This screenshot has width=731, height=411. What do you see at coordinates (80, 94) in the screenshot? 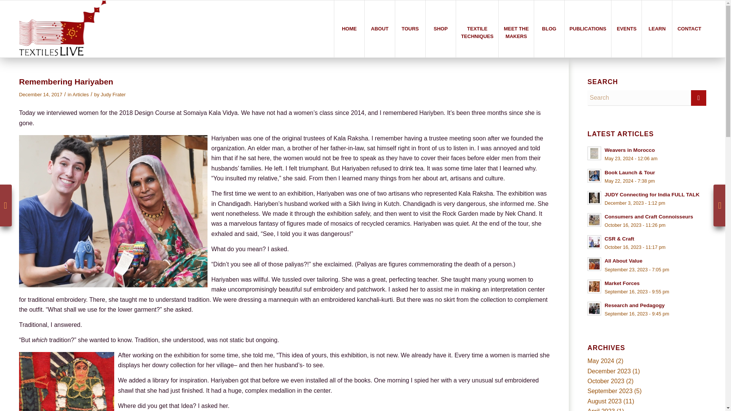
I see `Articles` at bounding box center [80, 94].